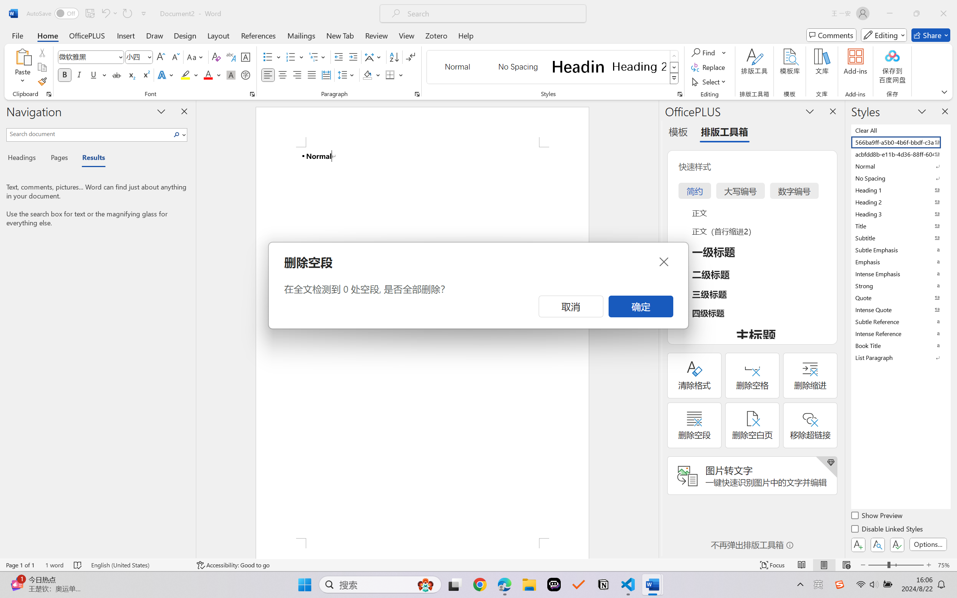 This screenshot has width=957, height=598. I want to click on Print Layout, so click(824, 565).